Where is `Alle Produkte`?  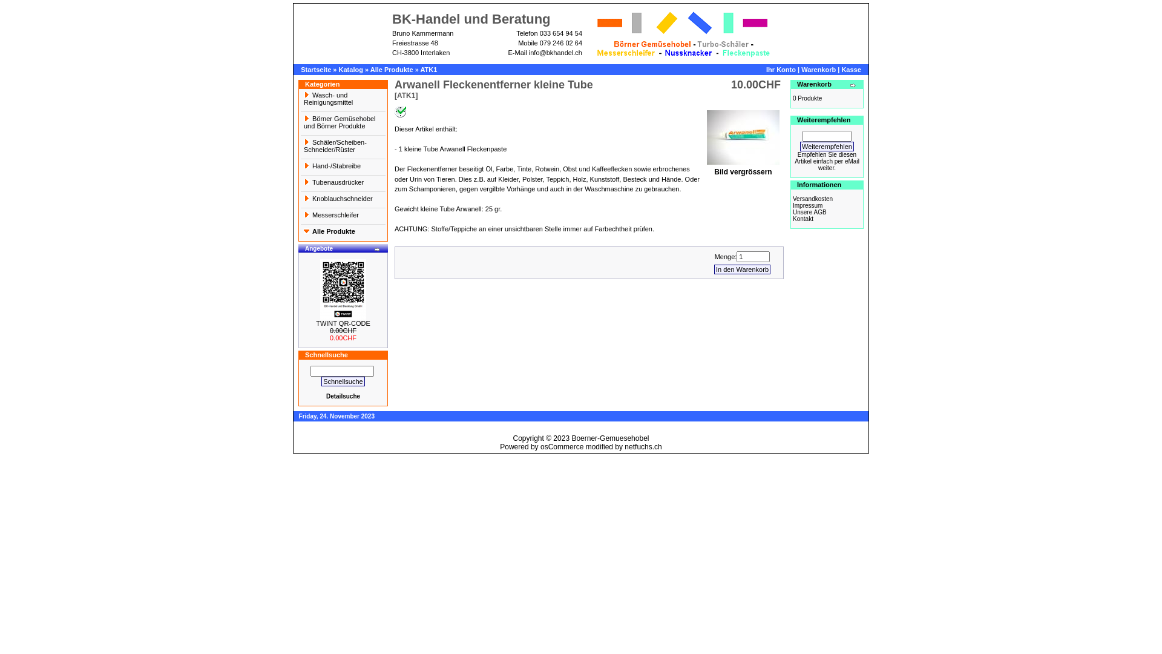 Alle Produkte is located at coordinates (392, 70).